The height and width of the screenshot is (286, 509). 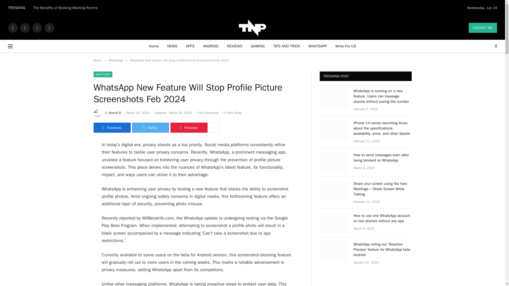 I want to click on The Benefits of Booking Meeting Rooms, so click(x=66, y=8).